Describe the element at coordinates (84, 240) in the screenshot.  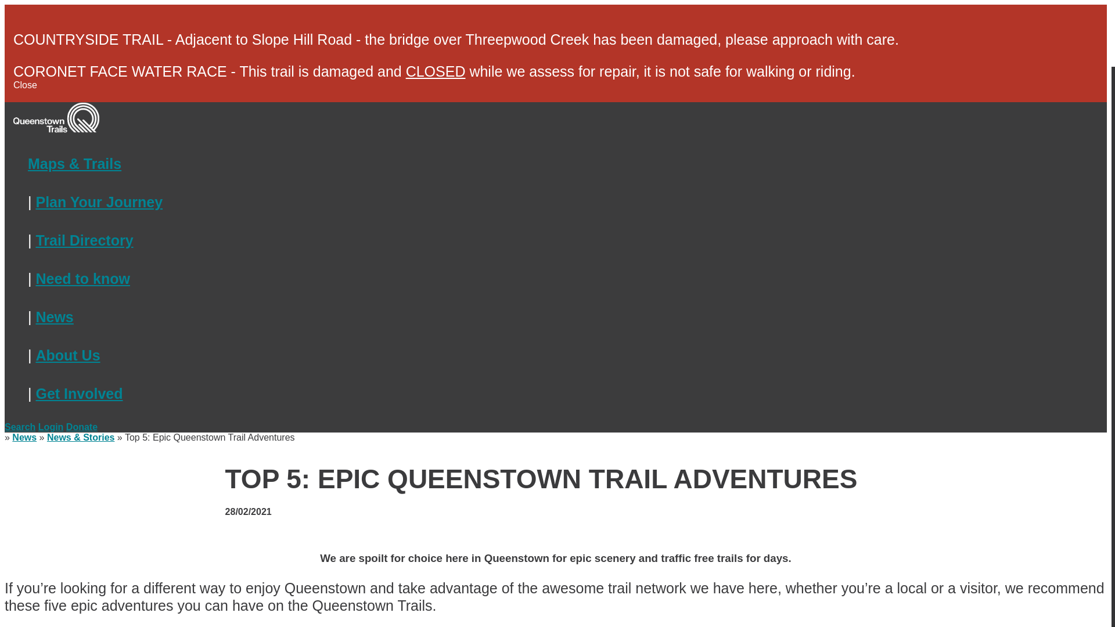
I see `Trail Directory` at that location.